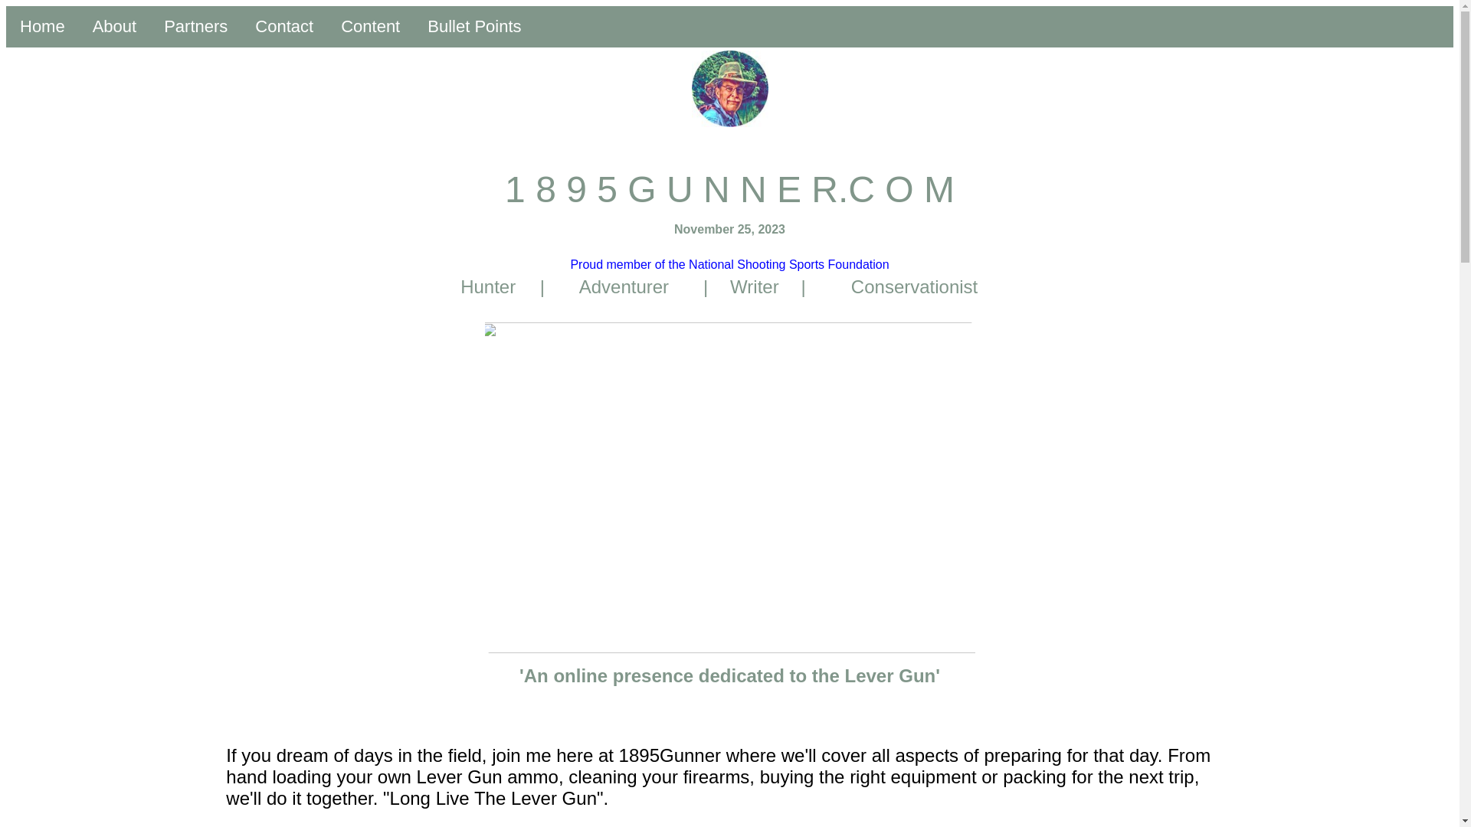  What do you see at coordinates (474, 27) in the screenshot?
I see `Bullet Points` at bounding box center [474, 27].